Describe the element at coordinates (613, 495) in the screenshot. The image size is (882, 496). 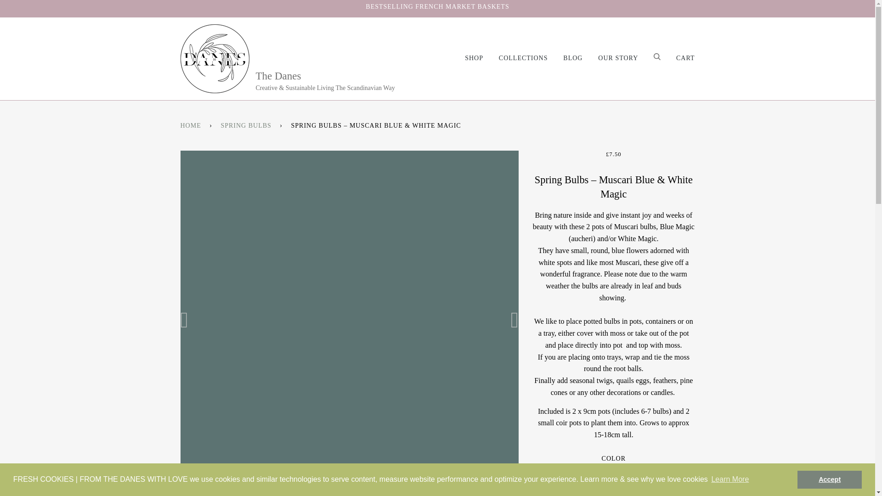
I see `1` at that location.